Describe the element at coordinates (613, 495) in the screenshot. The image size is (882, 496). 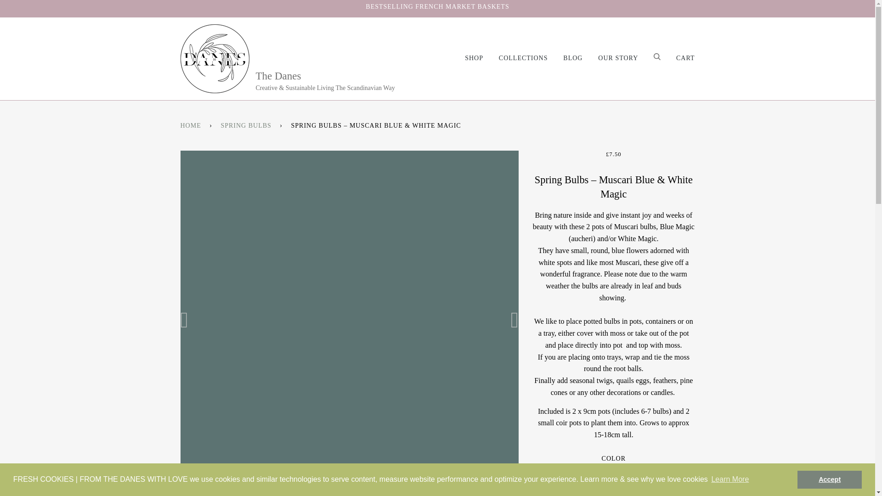
I see `1` at that location.